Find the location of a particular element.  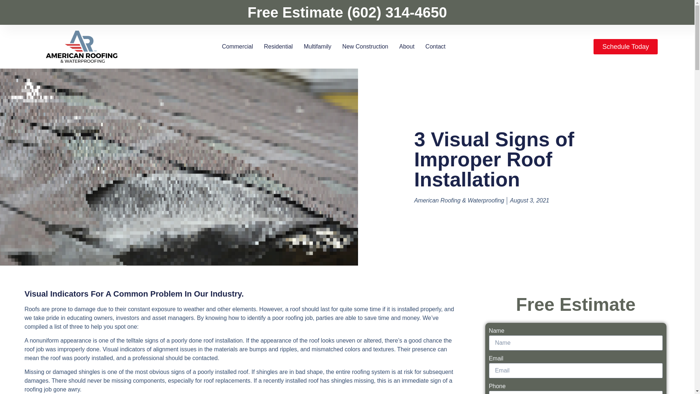

Commercial is located at coordinates (237, 47).